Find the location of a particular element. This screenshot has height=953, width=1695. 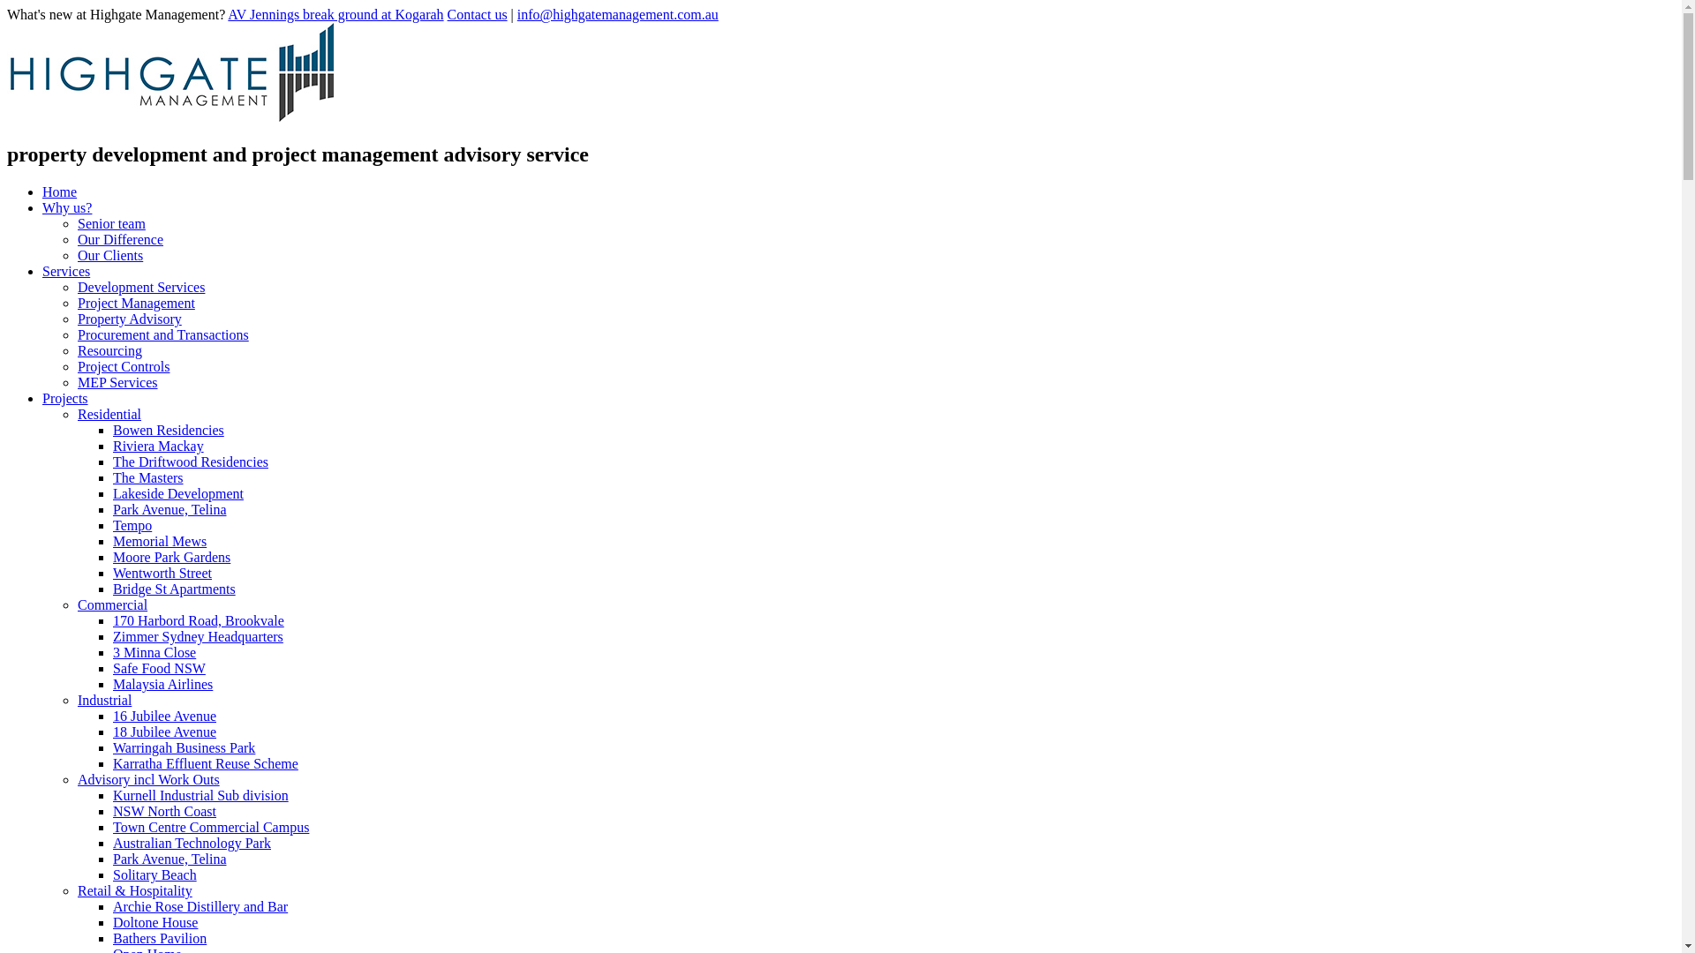

The Masters is located at coordinates (148, 478).